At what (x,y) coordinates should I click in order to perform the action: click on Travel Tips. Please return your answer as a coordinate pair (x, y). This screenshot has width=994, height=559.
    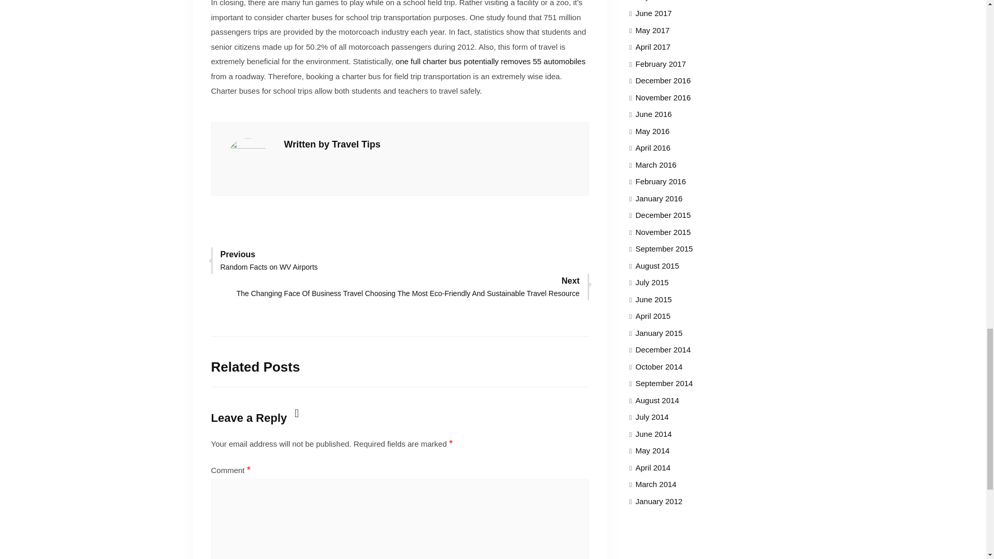
    Looking at the image, I should click on (356, 144).